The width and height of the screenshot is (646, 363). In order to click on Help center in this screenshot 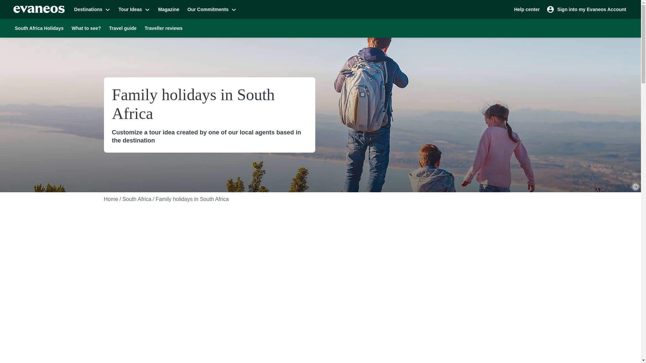, I will do `click(527, 9)`.